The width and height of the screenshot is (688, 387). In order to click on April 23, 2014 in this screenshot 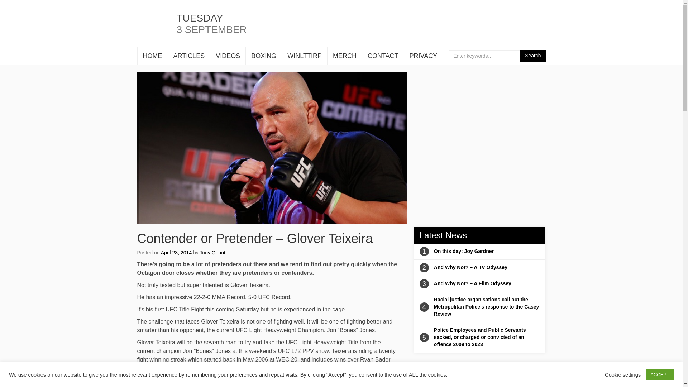, I will do `click(176, 252)`.